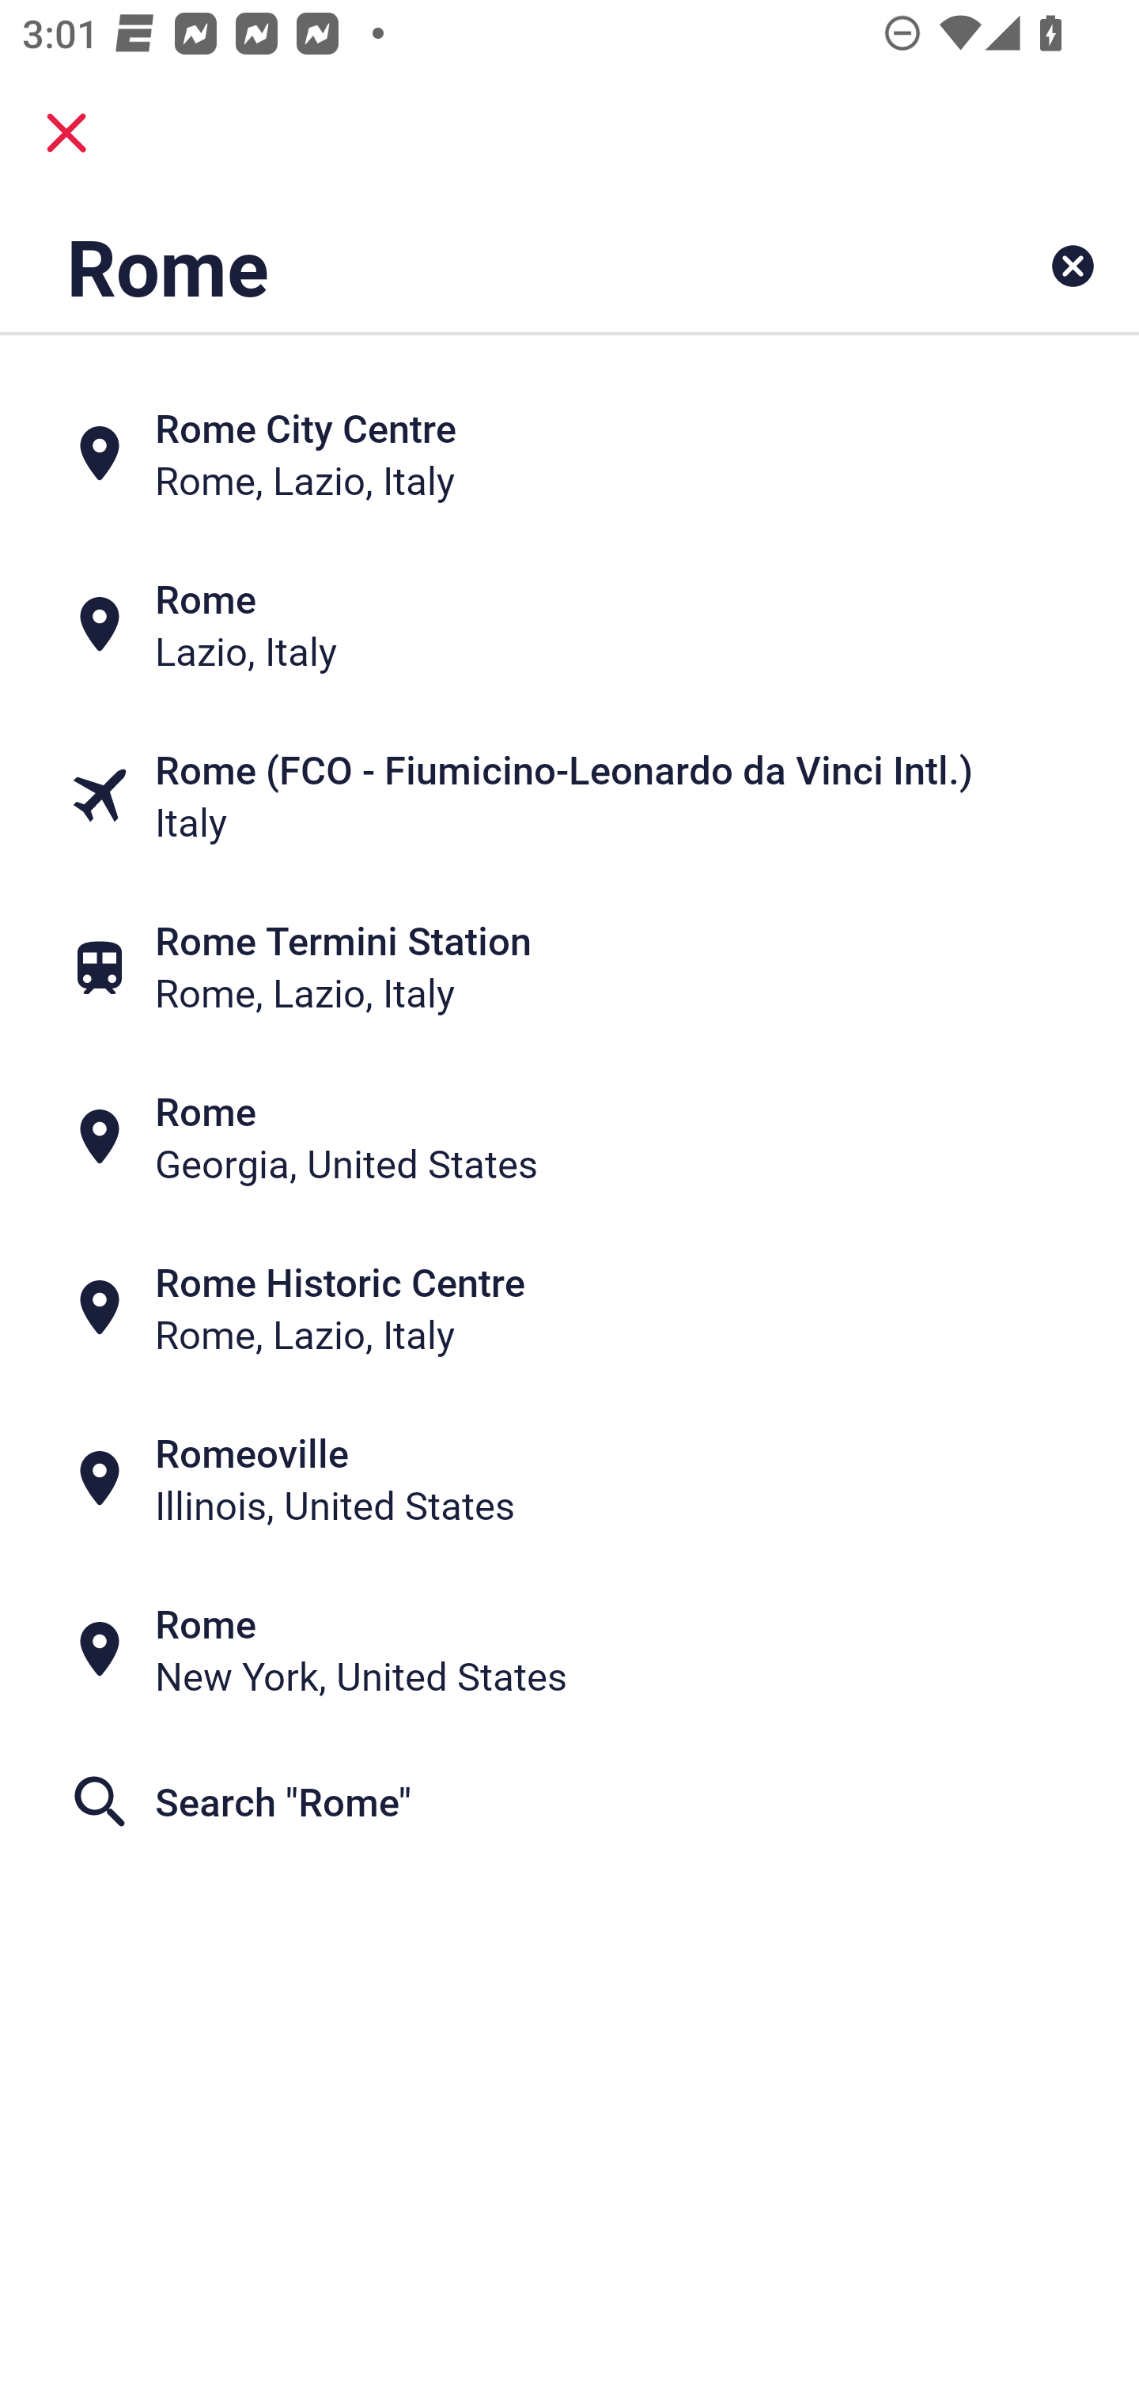  I want to click on Clear, so click(1073, 266).